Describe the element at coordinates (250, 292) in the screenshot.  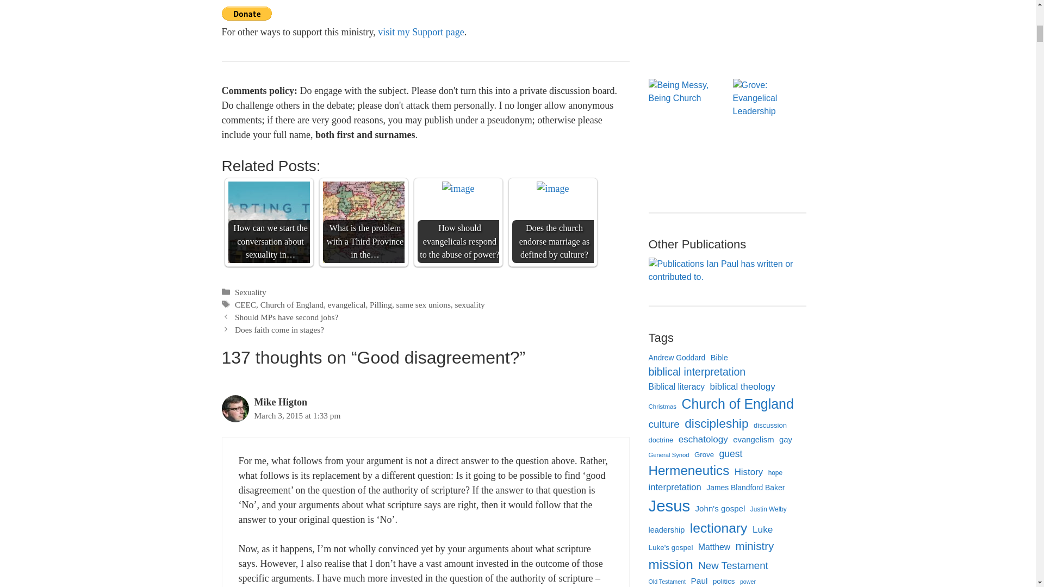
I see `Sexuality` at that location.